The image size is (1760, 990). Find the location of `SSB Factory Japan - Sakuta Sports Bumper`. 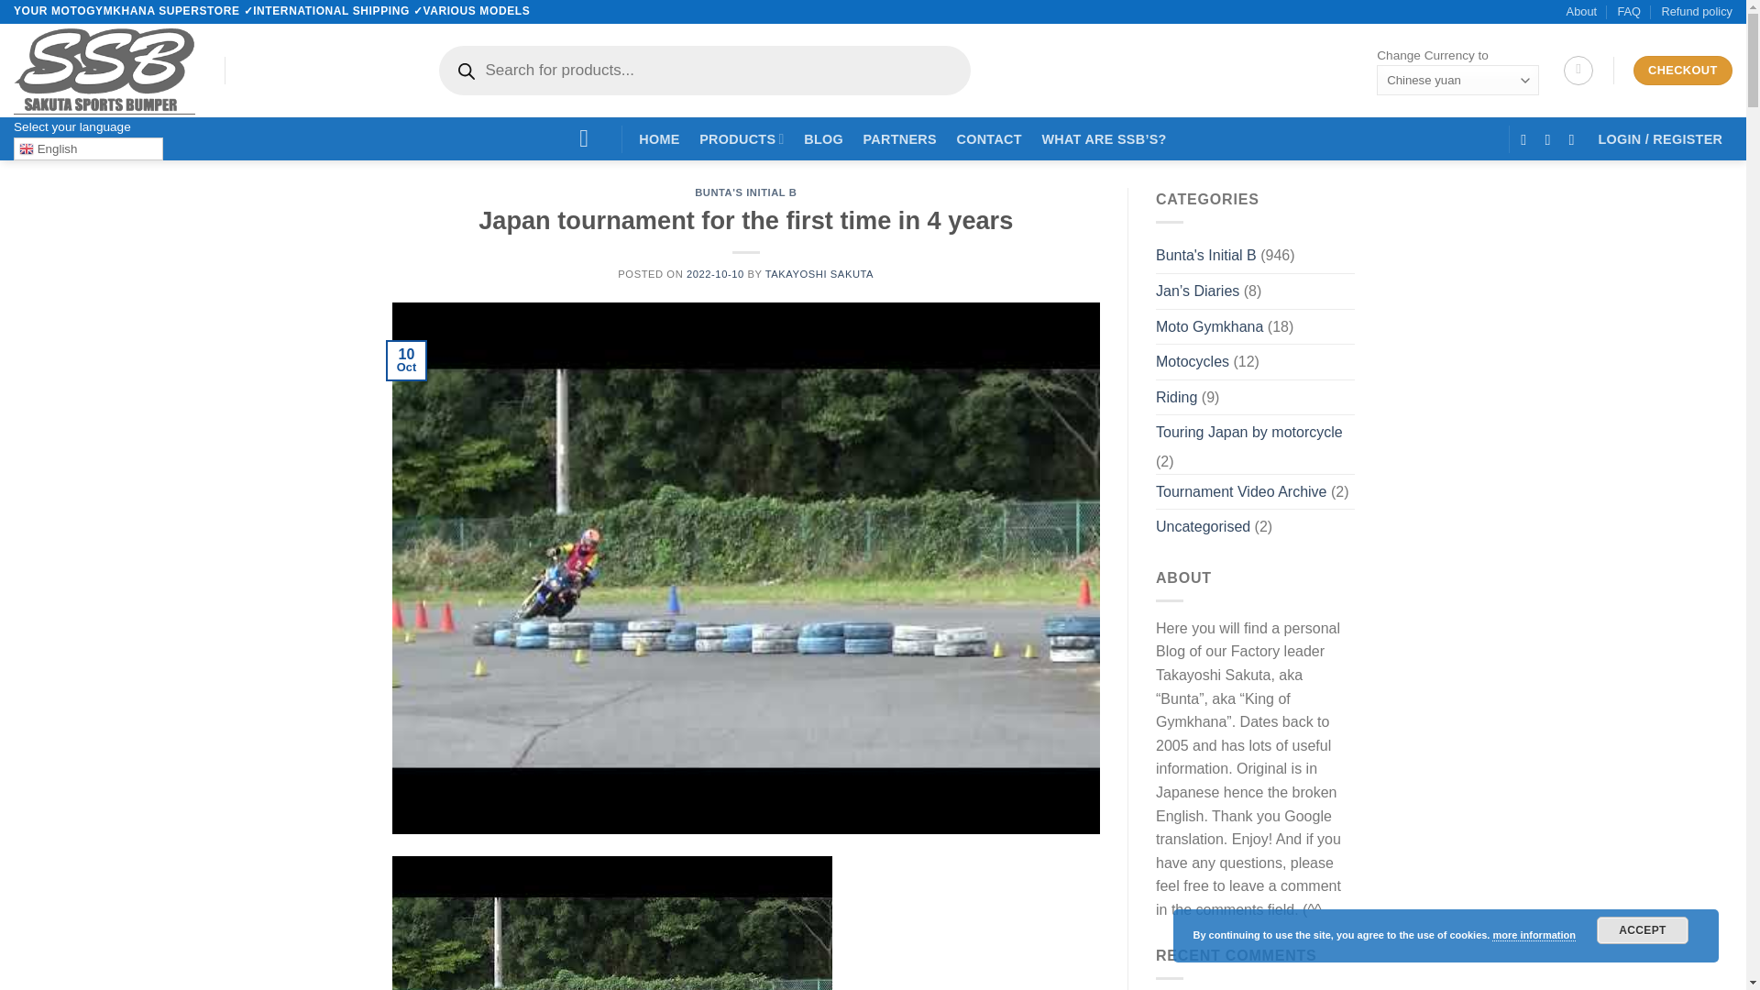

SSB Factory Japan - Sakuta Sports Bumper is located at coordinates (105, 70).